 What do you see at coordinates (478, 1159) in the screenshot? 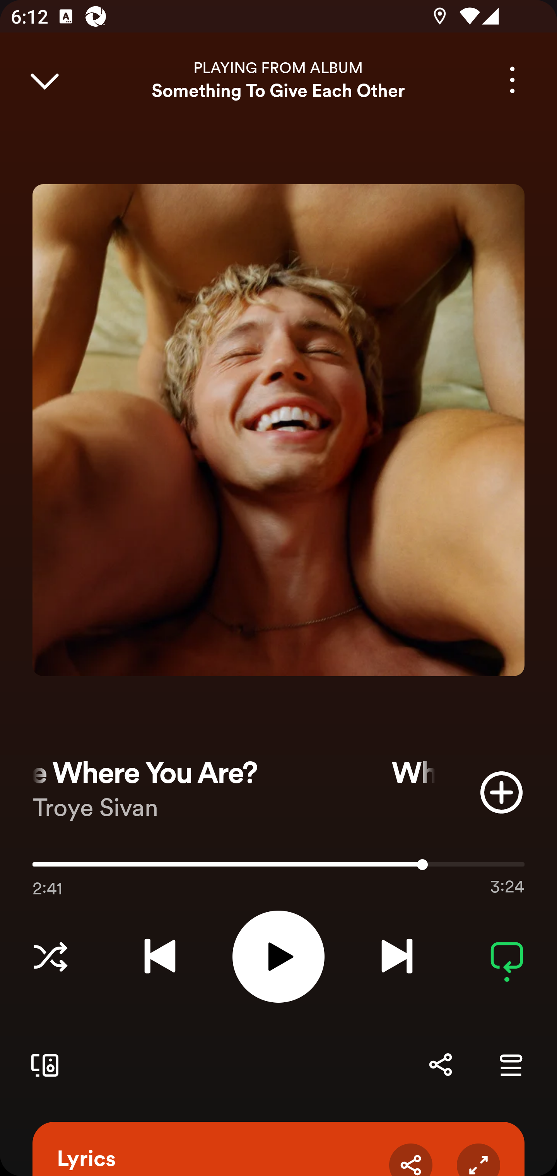
I see `Expand` at bounding box center [478, 1159].